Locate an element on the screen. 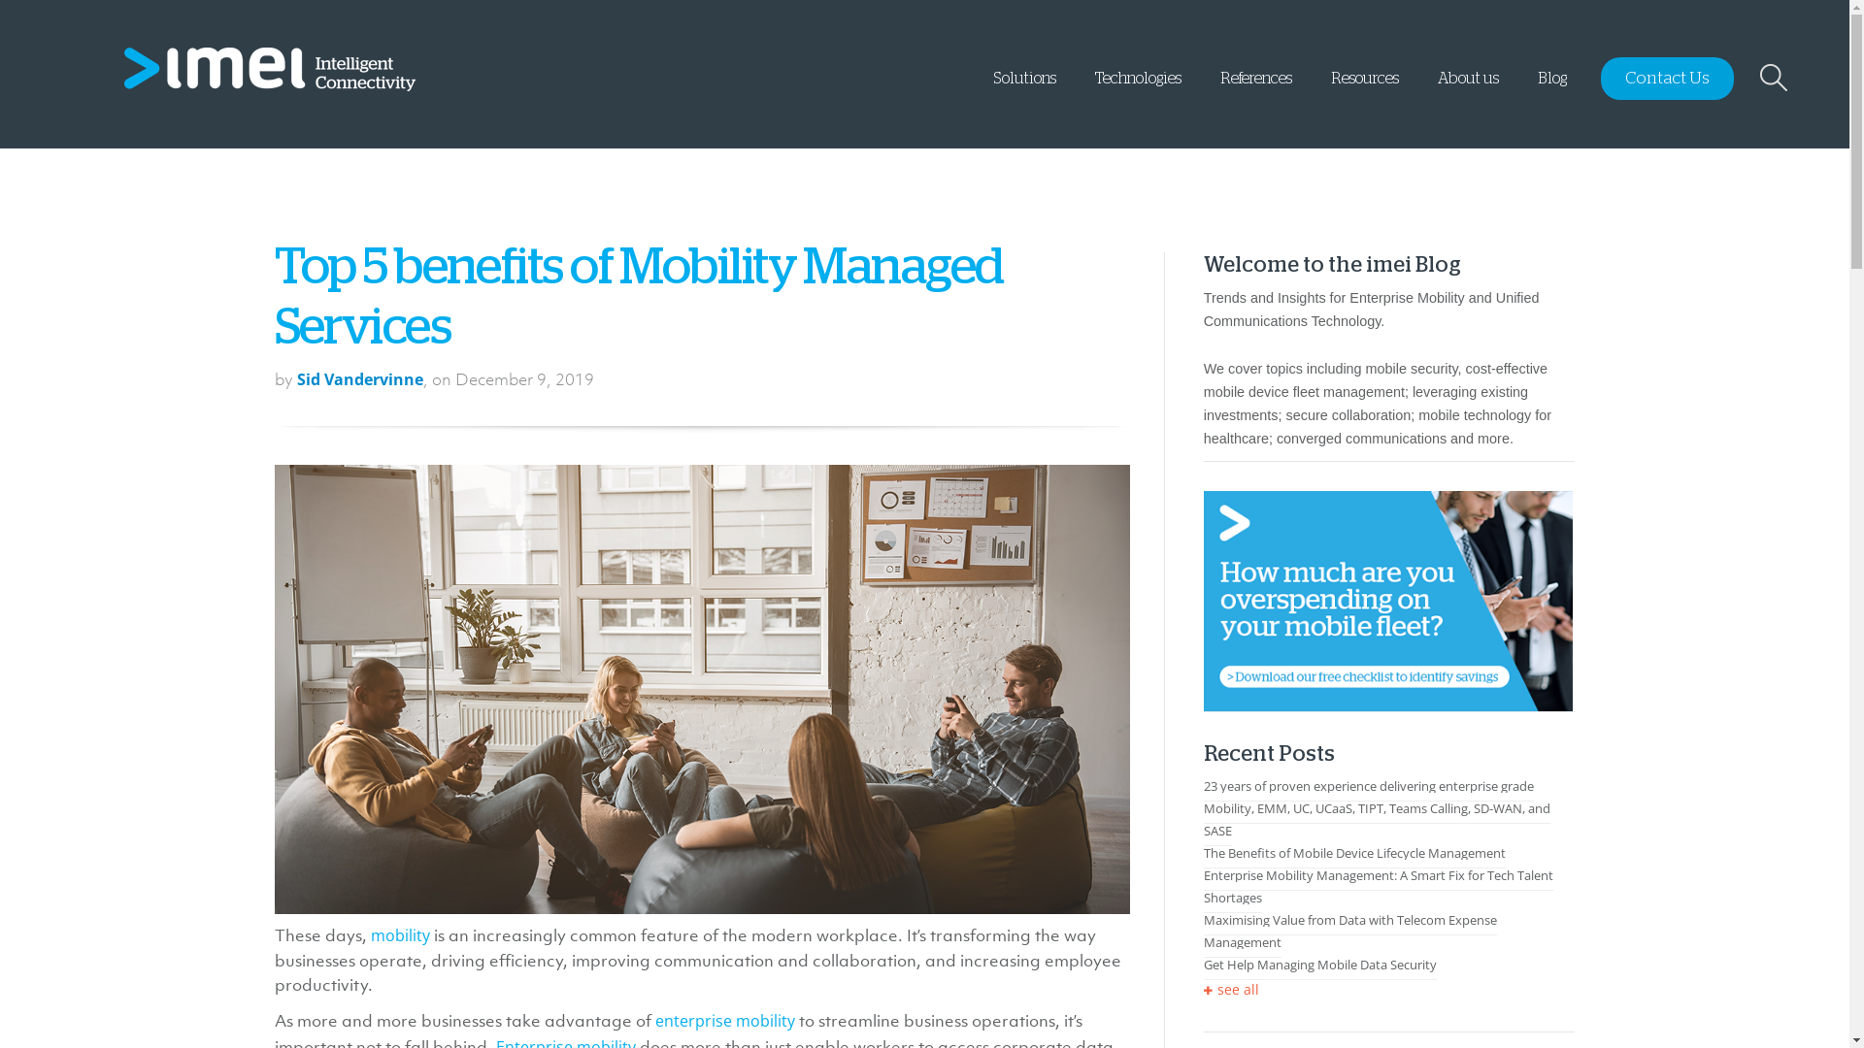  see all is located at coordinates (1231, 990).